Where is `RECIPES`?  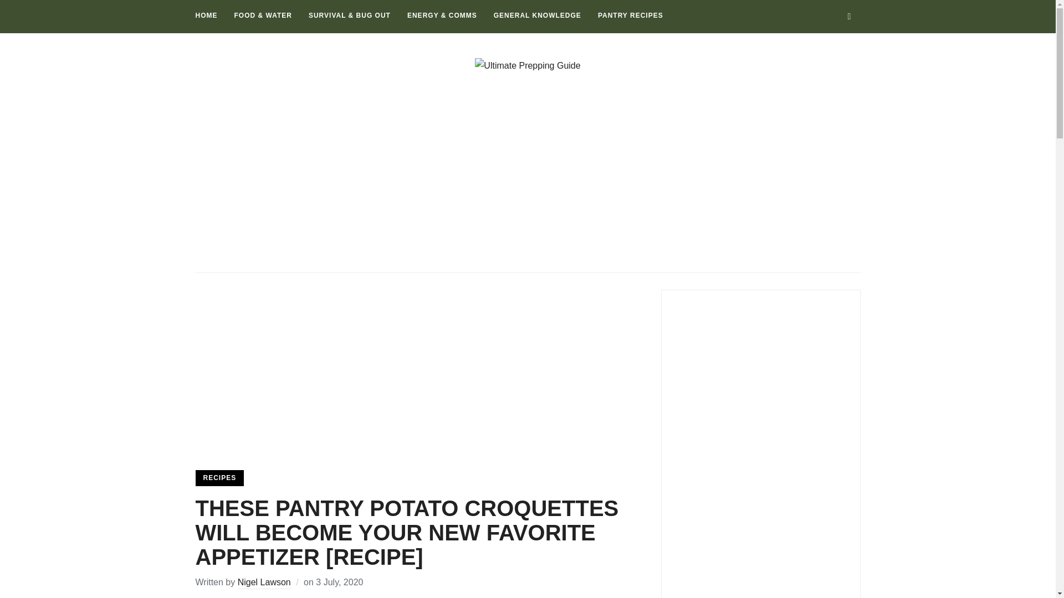
RECIPES is located at coordinates (219, 477).